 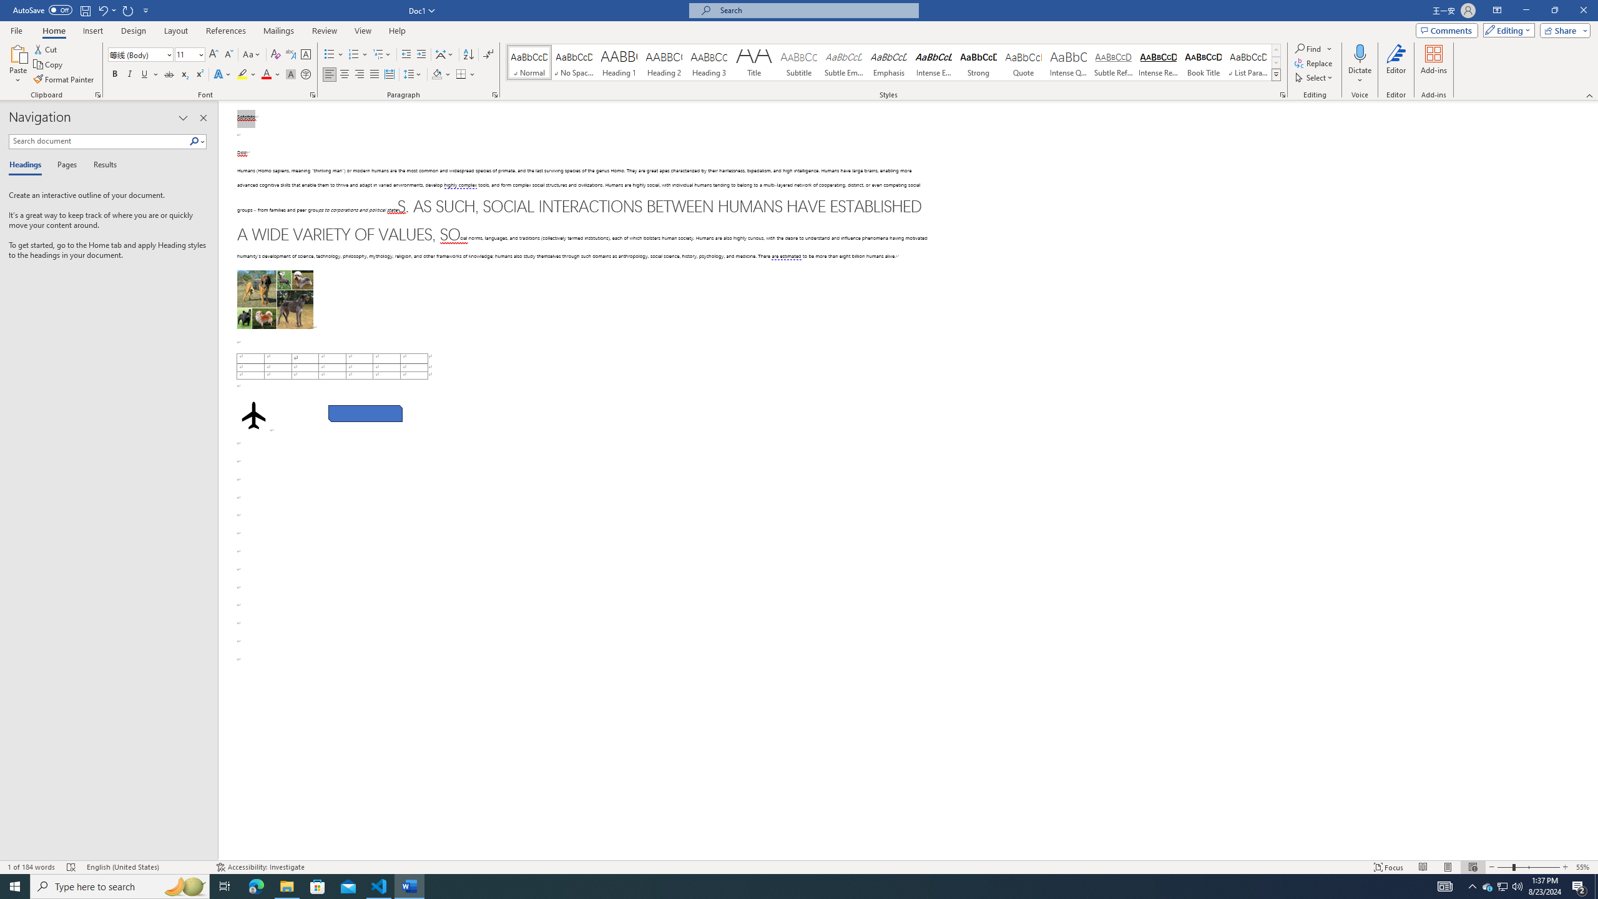 I want to click on Save, so click(x=85, y=10).